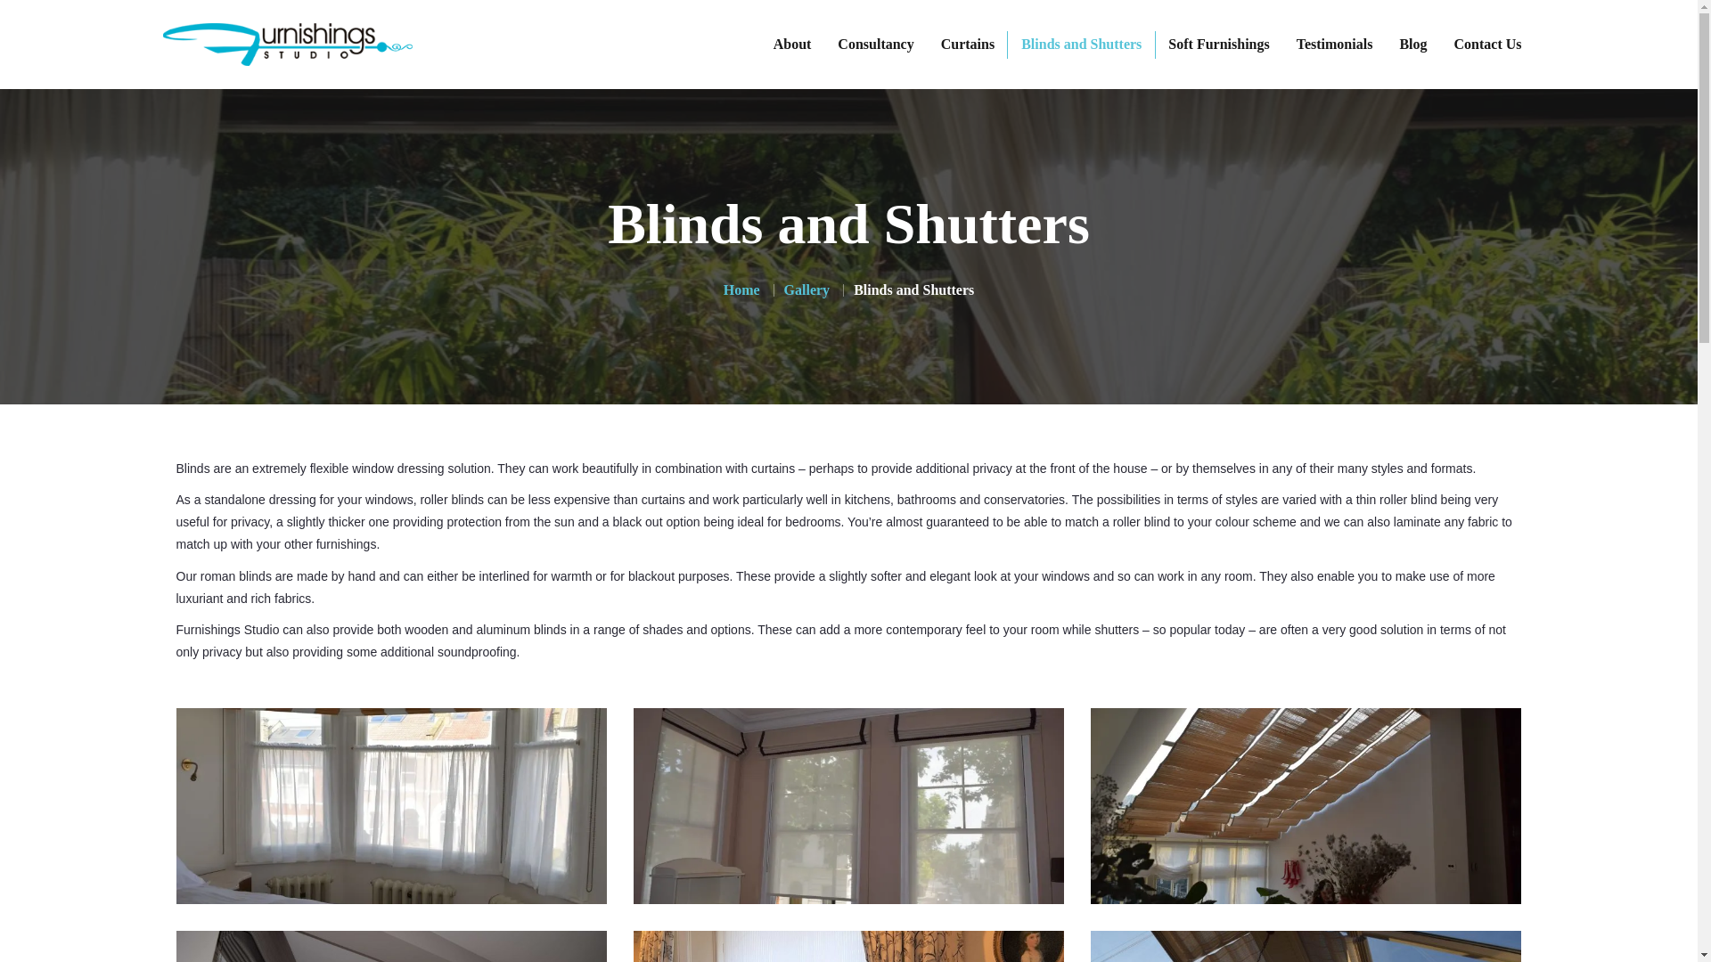  Describe the element at coordinates (875, 45) in the screenshot. I see `Consultancy` at that location.